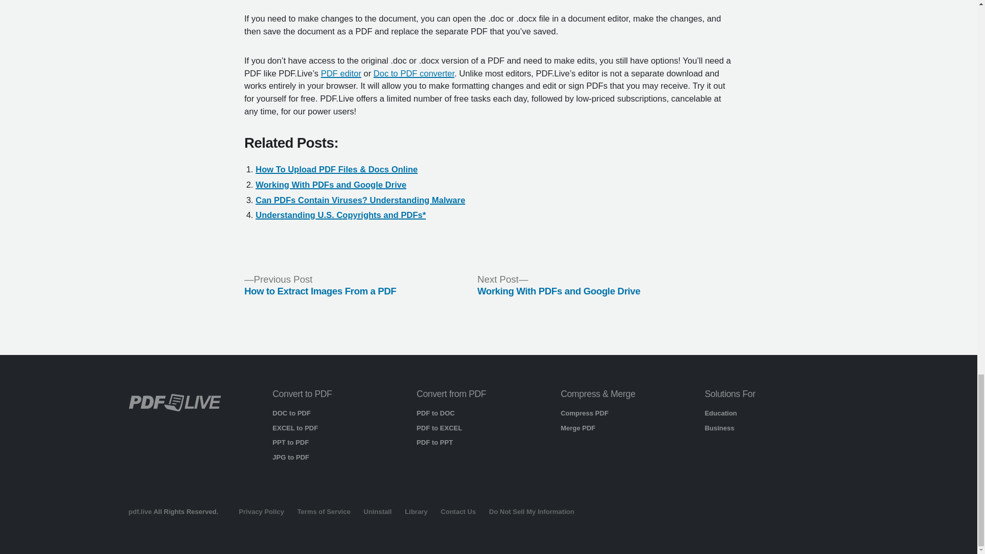  Describe the element at coordinates (330, 185) in the screenshot. I see `Working With PDFs and Google Drive` at that location.